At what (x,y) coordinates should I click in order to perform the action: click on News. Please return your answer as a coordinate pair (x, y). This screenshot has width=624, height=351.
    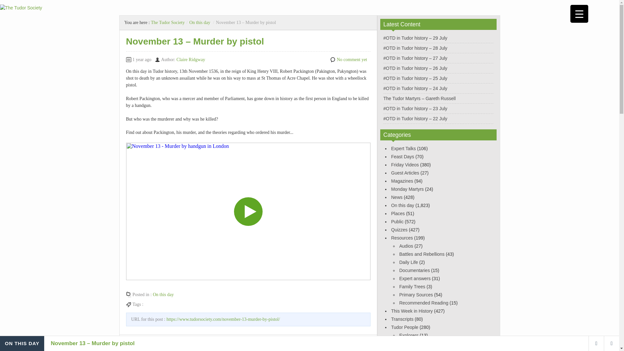
    Looking at the image, I should click on (396, 197).